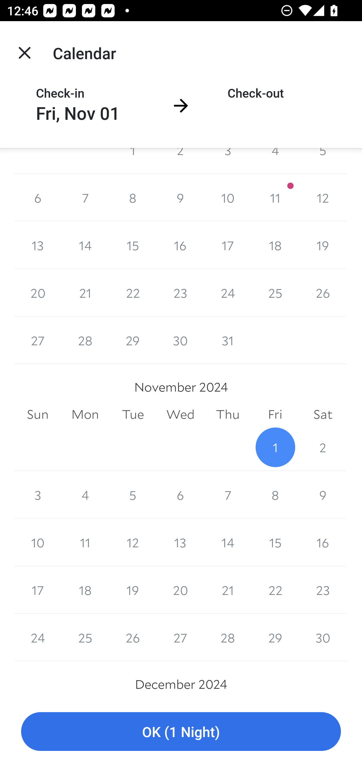 The height and width of the screenshot is (765, 362). What do you see at coordinates (275, 495) in the screenshot?
I see `8 8 November 2024` at bounding box center [275, 495].